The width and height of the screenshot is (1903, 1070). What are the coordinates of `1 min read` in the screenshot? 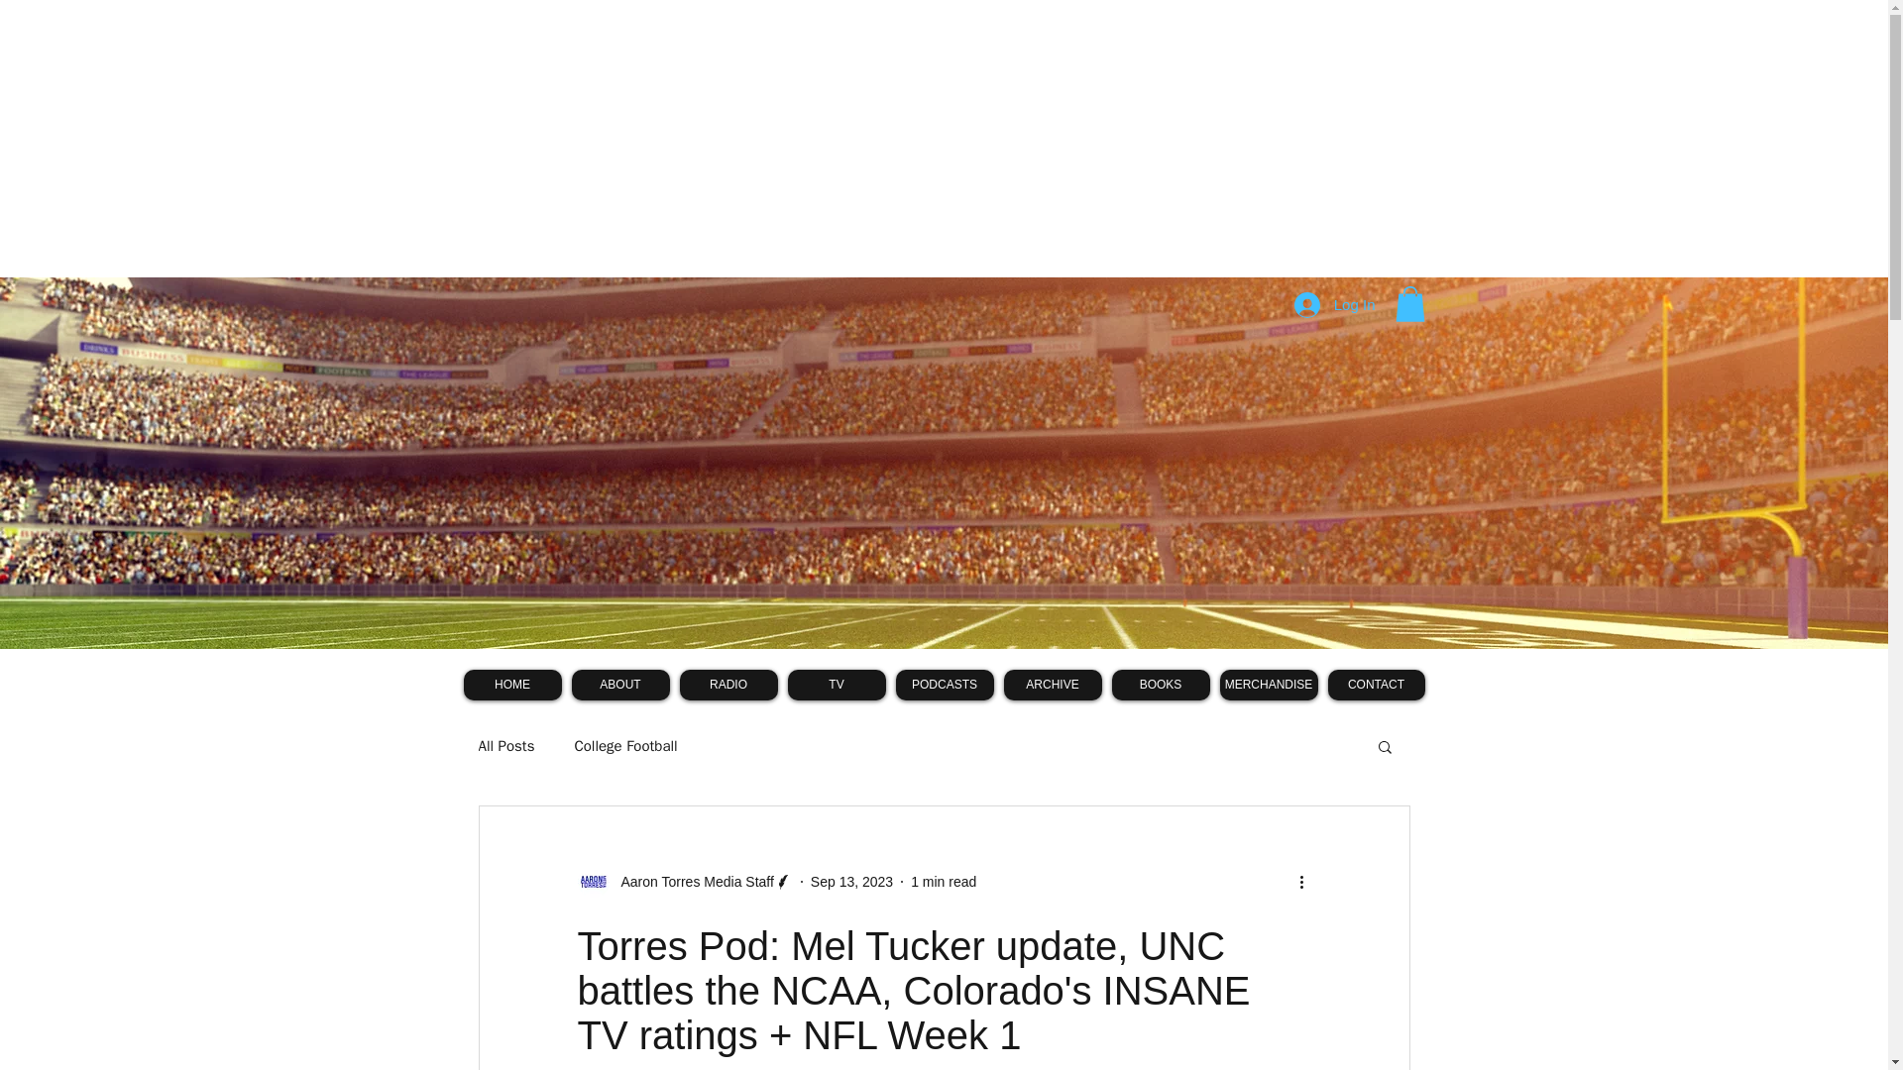 It's located at (944, 882).